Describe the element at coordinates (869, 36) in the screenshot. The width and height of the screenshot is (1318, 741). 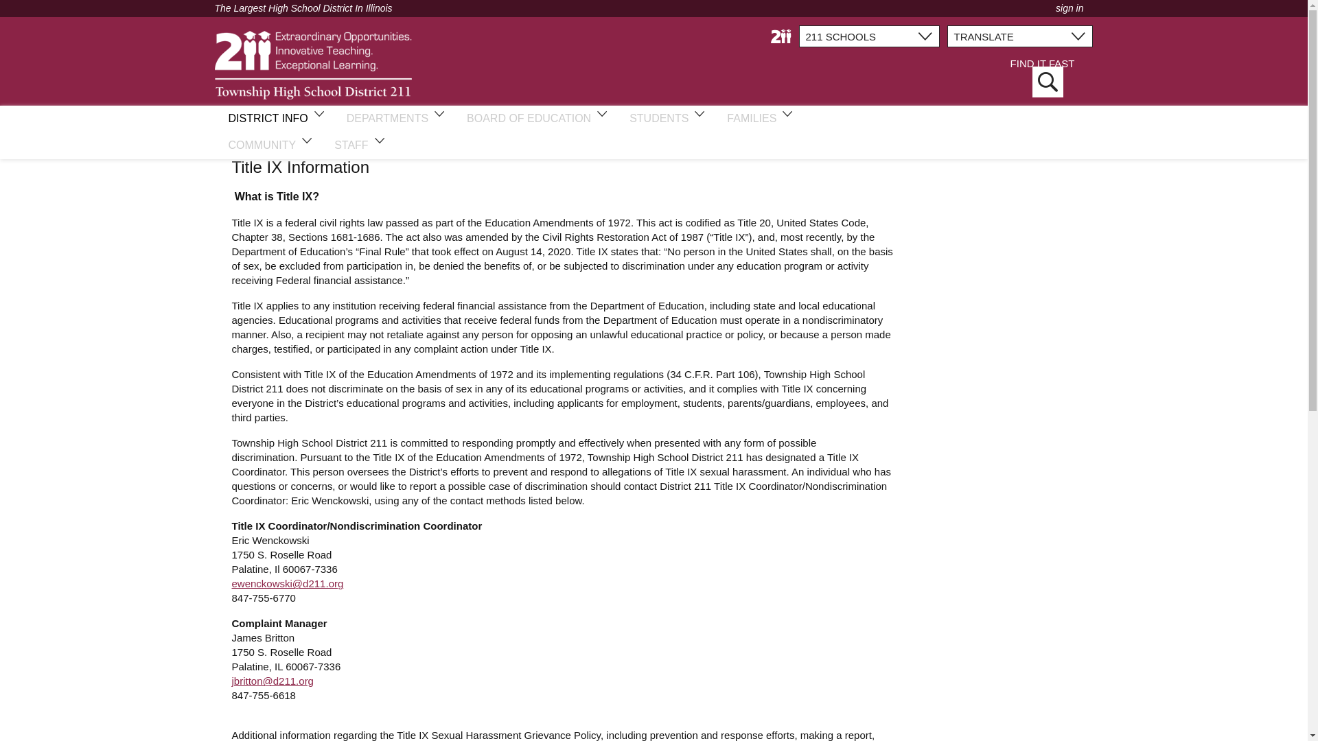
I see `211 SCHOOLS` at that location.